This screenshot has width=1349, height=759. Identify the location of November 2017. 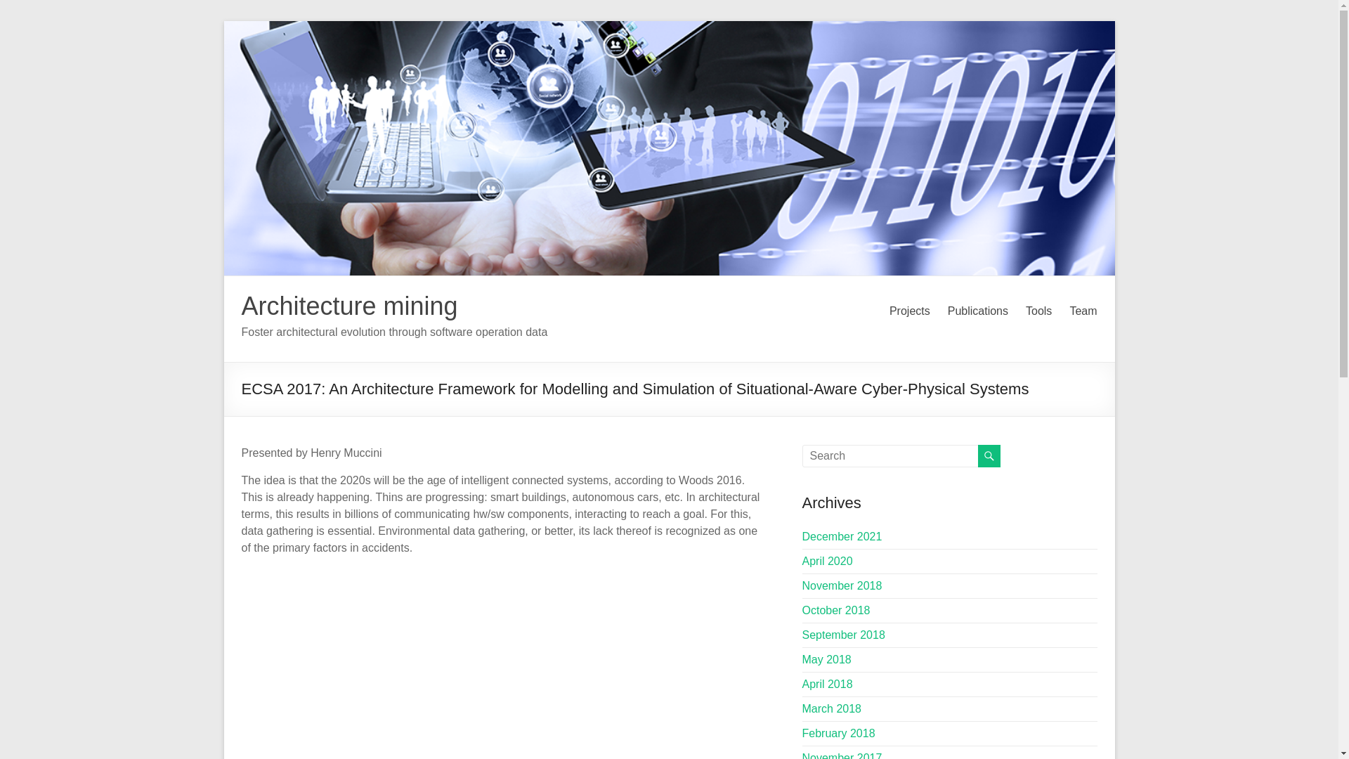
(842, 755).